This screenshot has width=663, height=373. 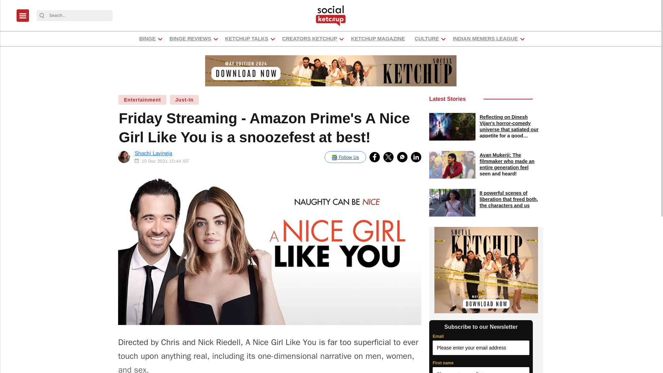 What do you see at coordinates (378, 39) in the screenshot?
I see `KETCHUP MAGAZINE` at bounding box center [378, 39].